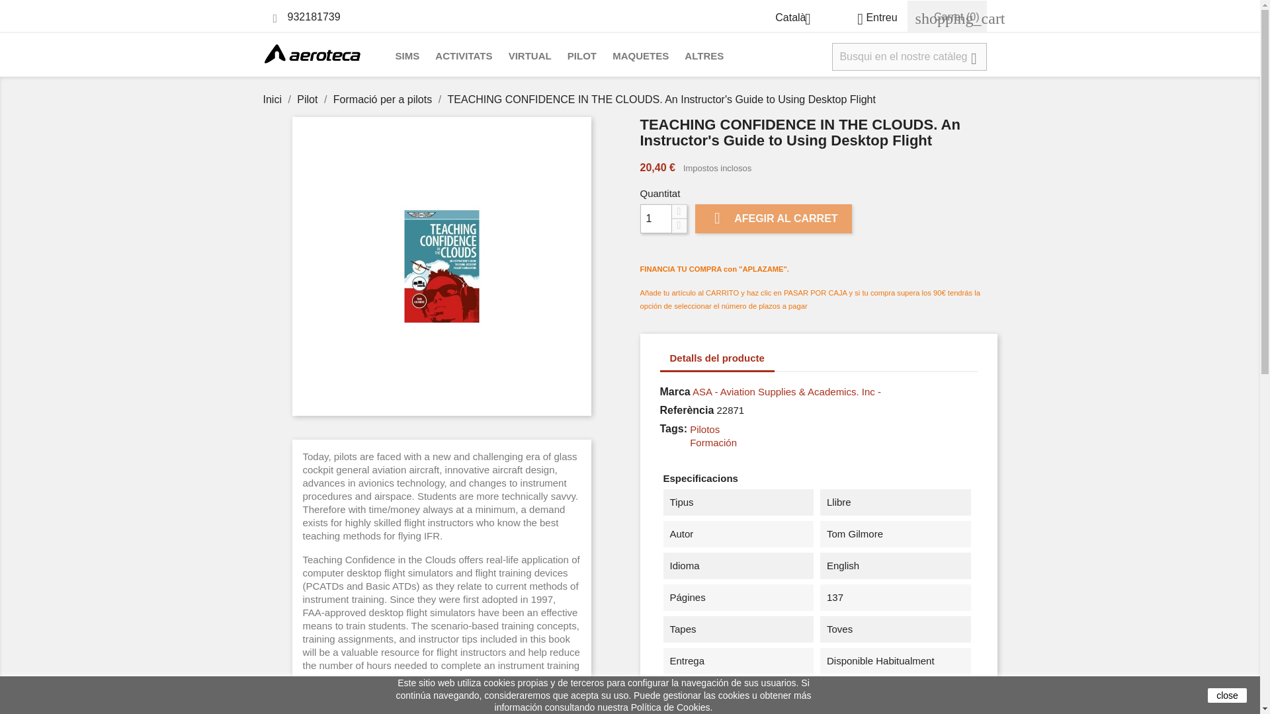  What do you see at coordinates (656, 218) in the screenshot?
I see `1` at bounding box center [656, 218].